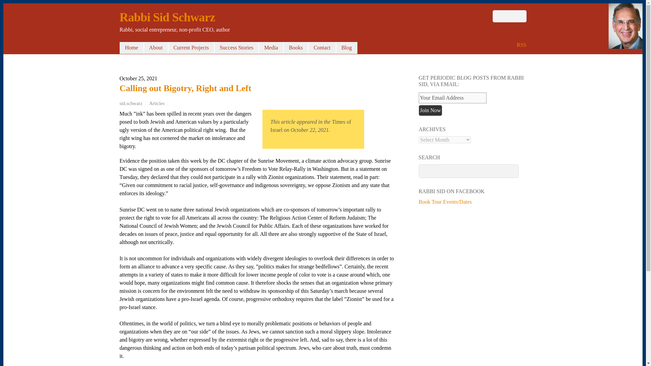  What do you see at coordinates (167, 17) in the screenshot?
I see `Rabbi Sid Schwarz` at bounding box center [167, 17].